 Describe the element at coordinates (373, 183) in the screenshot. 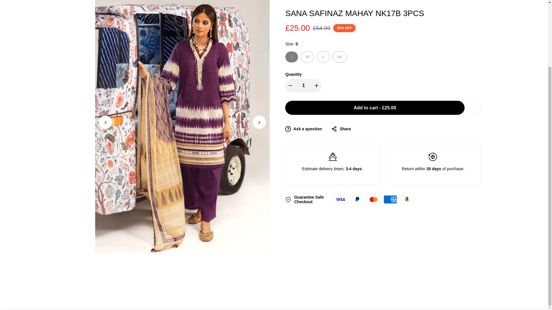

I see `Mastercard` at that location.